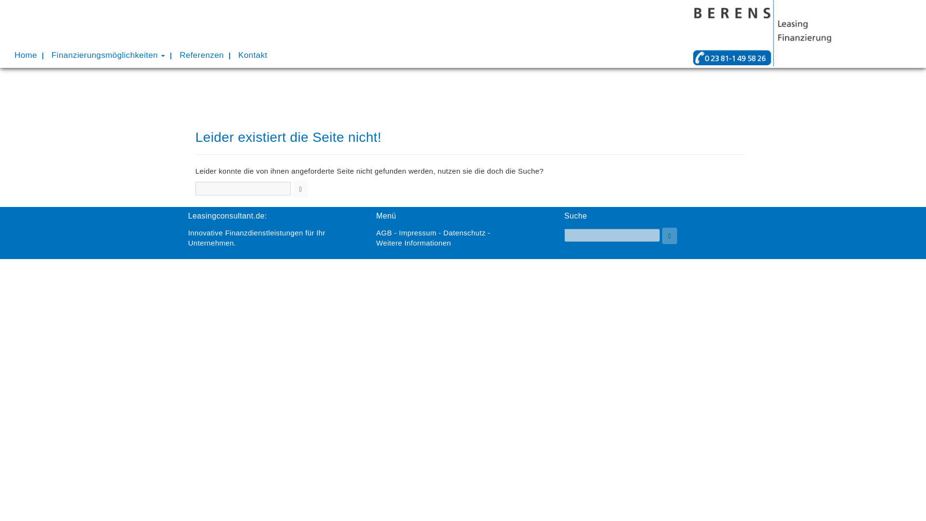  Describe the element at coordinates (26, 55) in the screenshot. I see `Home` at that location.